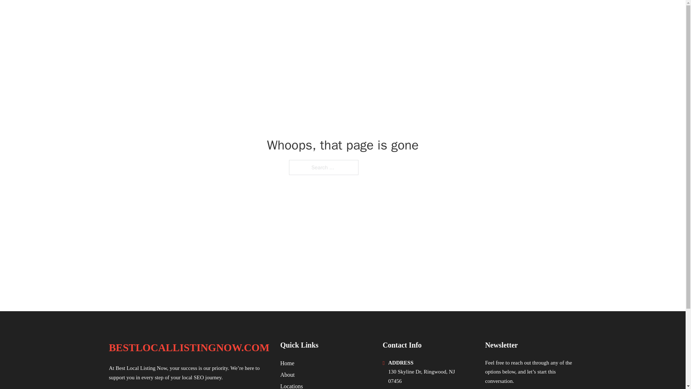  I want to click on Home, so click(287, 363).